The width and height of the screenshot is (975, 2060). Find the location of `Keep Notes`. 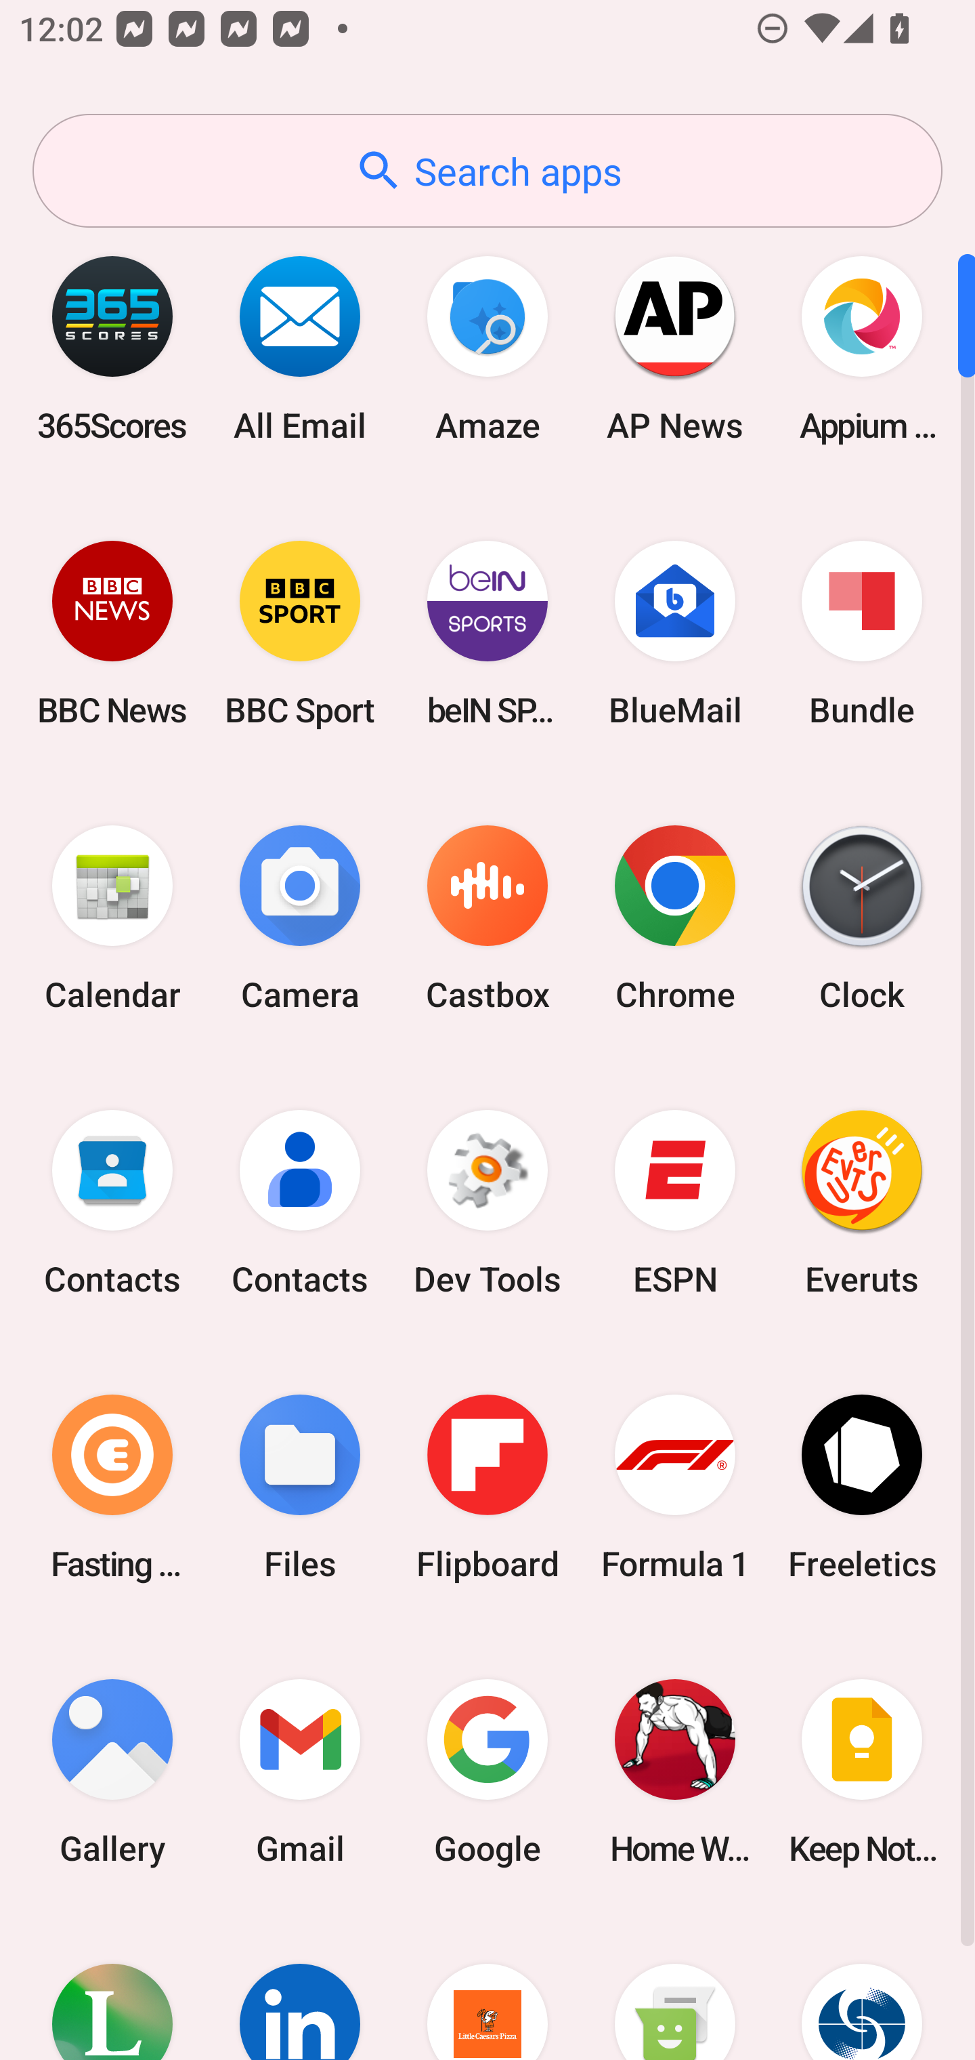

Keep Notes is located at coordinates (862, 1771).